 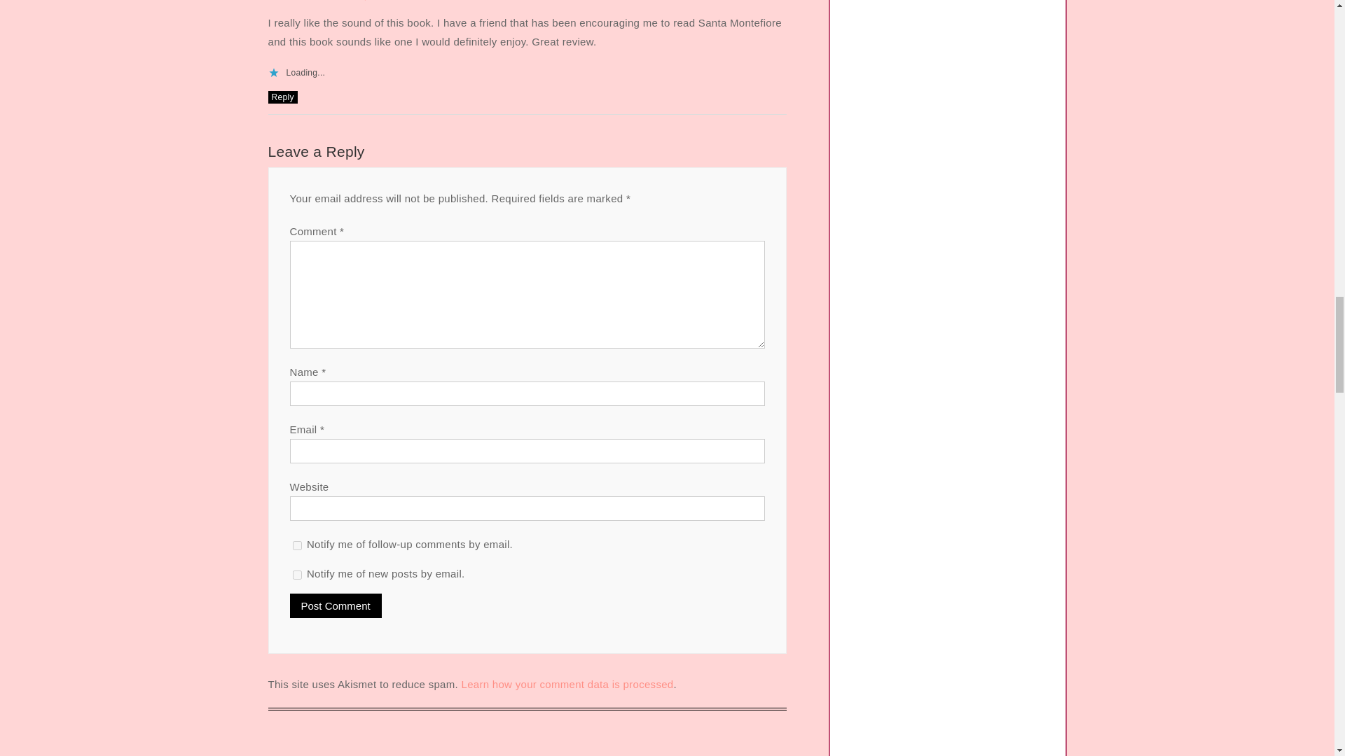 I want to click on Post Comment, so click(x=336, y=605).